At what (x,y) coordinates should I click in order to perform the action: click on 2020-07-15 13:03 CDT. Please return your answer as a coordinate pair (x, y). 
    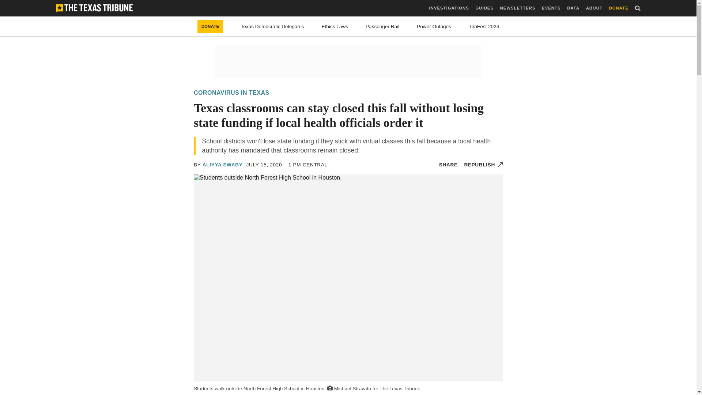
    Looking at the image, I should click on (308, 165).